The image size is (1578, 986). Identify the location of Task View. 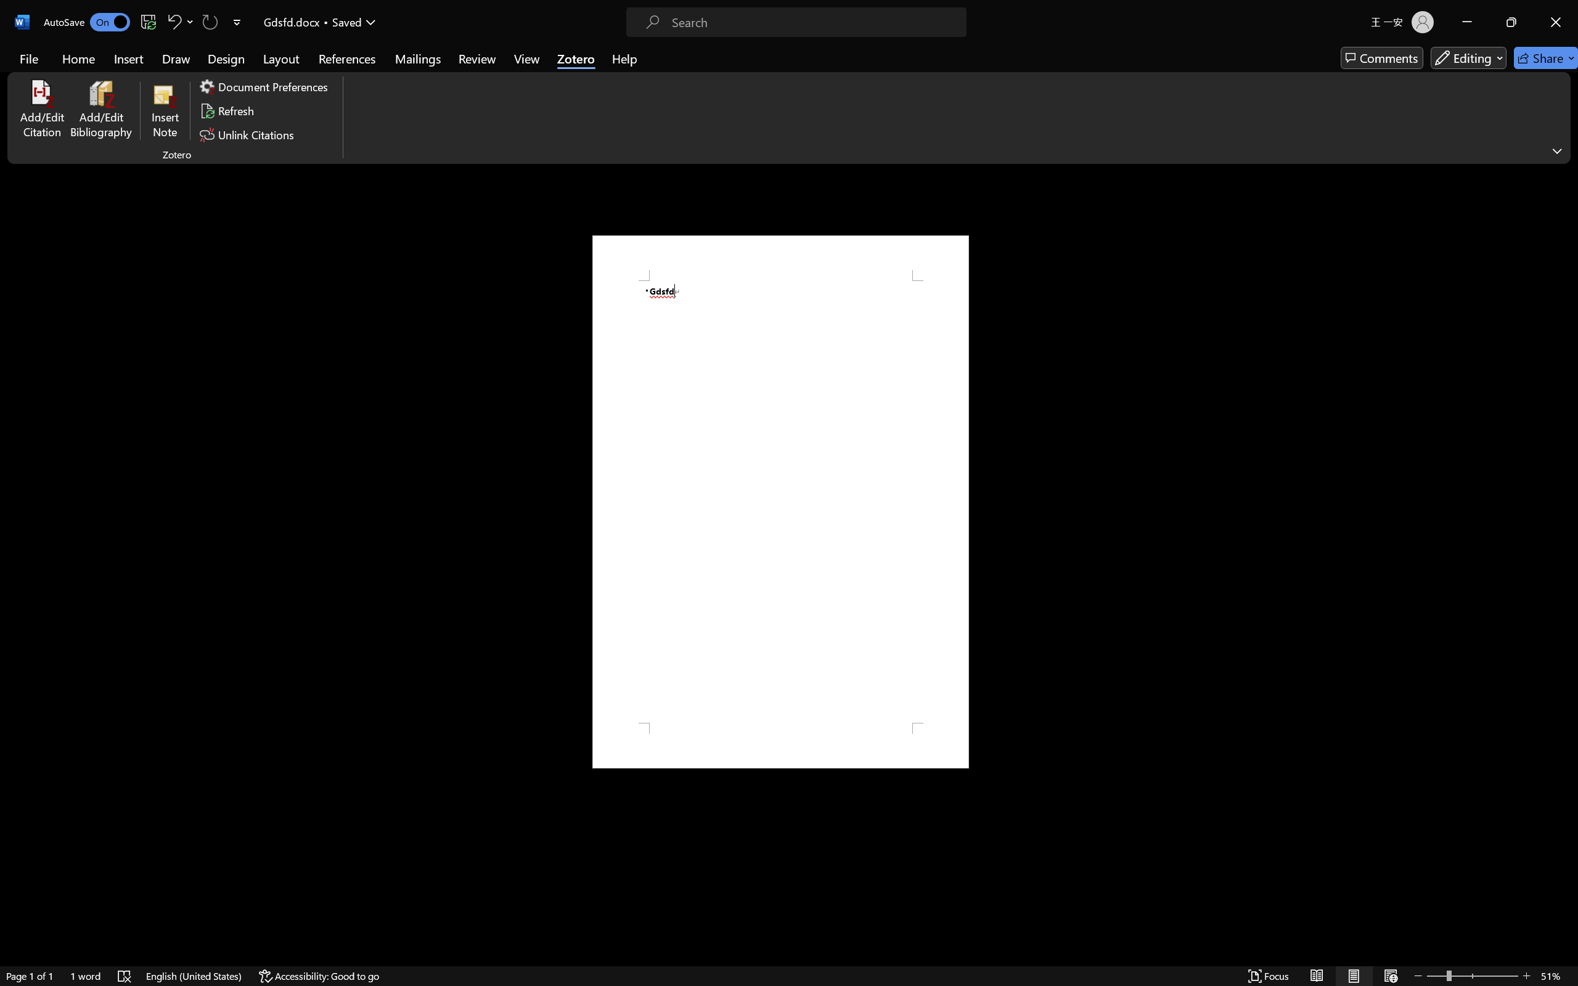
(222, 972).